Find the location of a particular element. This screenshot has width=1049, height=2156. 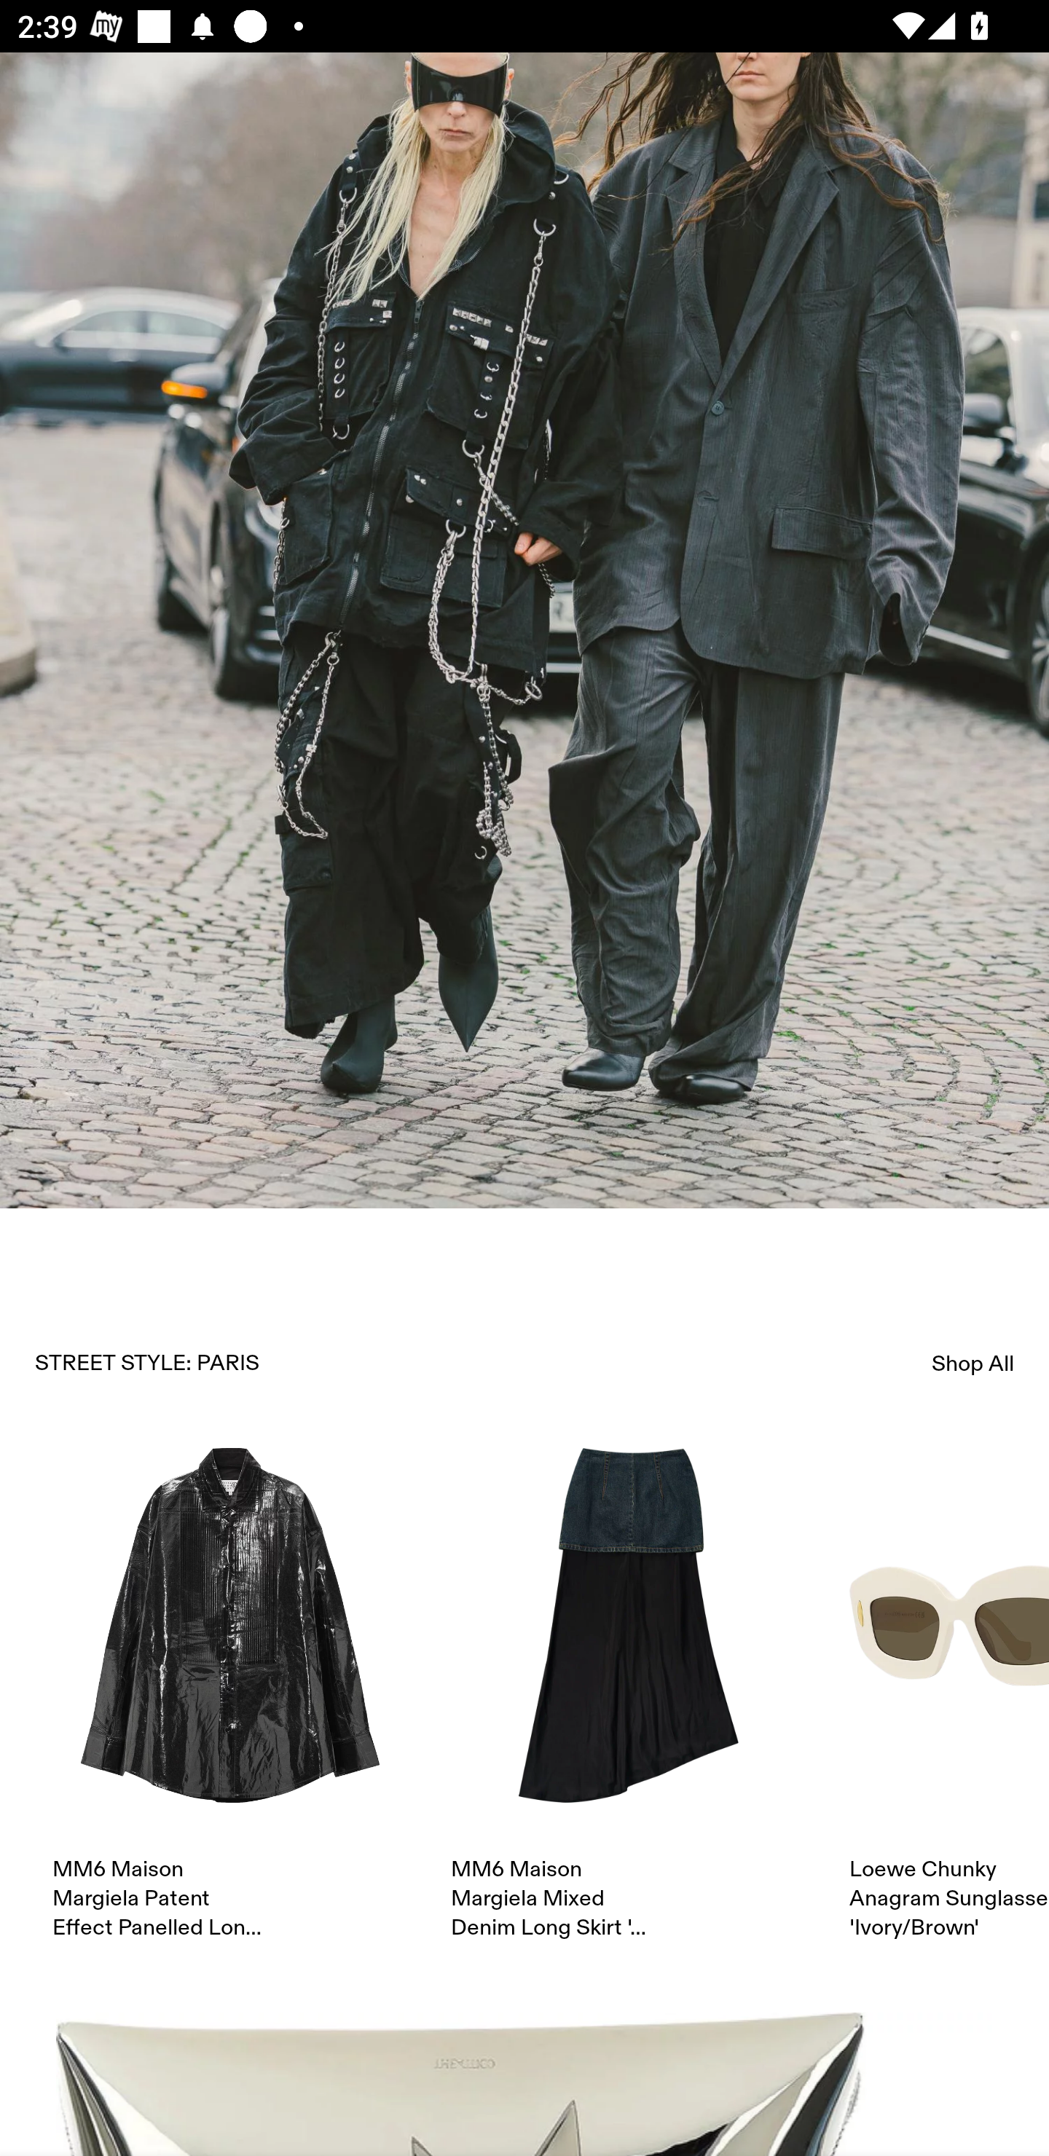

MM6 Maison Margiela Mixed Denim Long Skirt 'Blue' is located at coordinates (628, 1696).